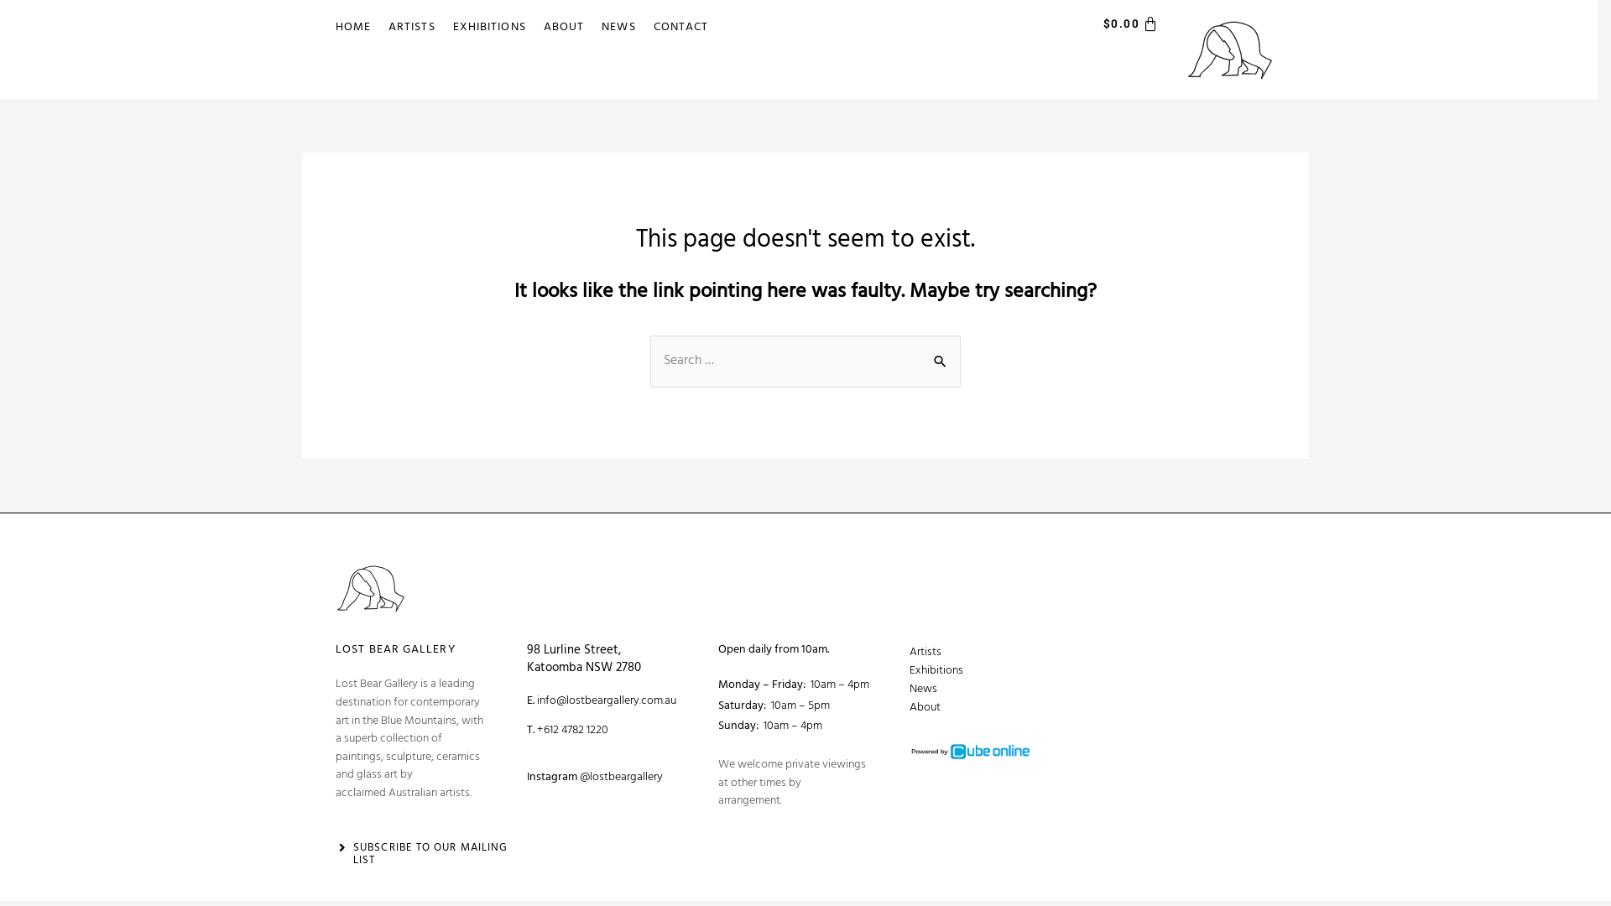 The image size is (1611, 906). I want to click on SUBSCRIBE TO OUR MAILING LIST, so click(430, 854).